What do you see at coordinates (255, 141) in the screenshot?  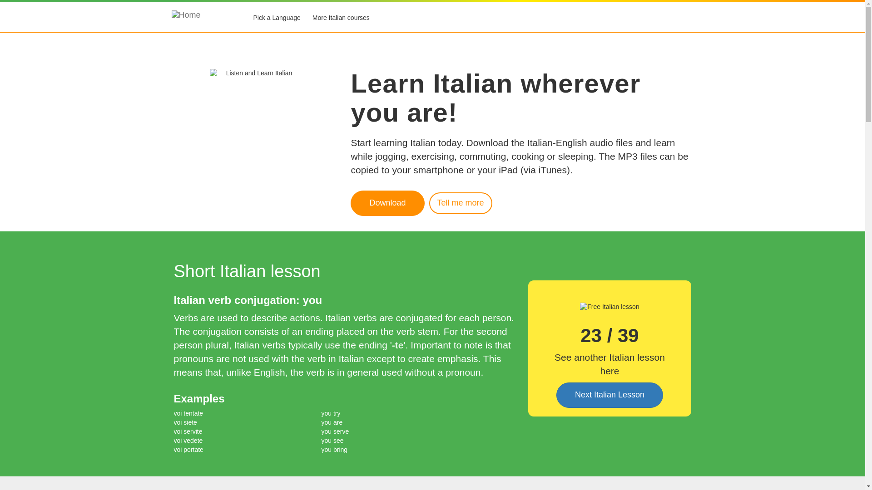 I see `Listen and Learn Italian` at bounding box center [255, 141].